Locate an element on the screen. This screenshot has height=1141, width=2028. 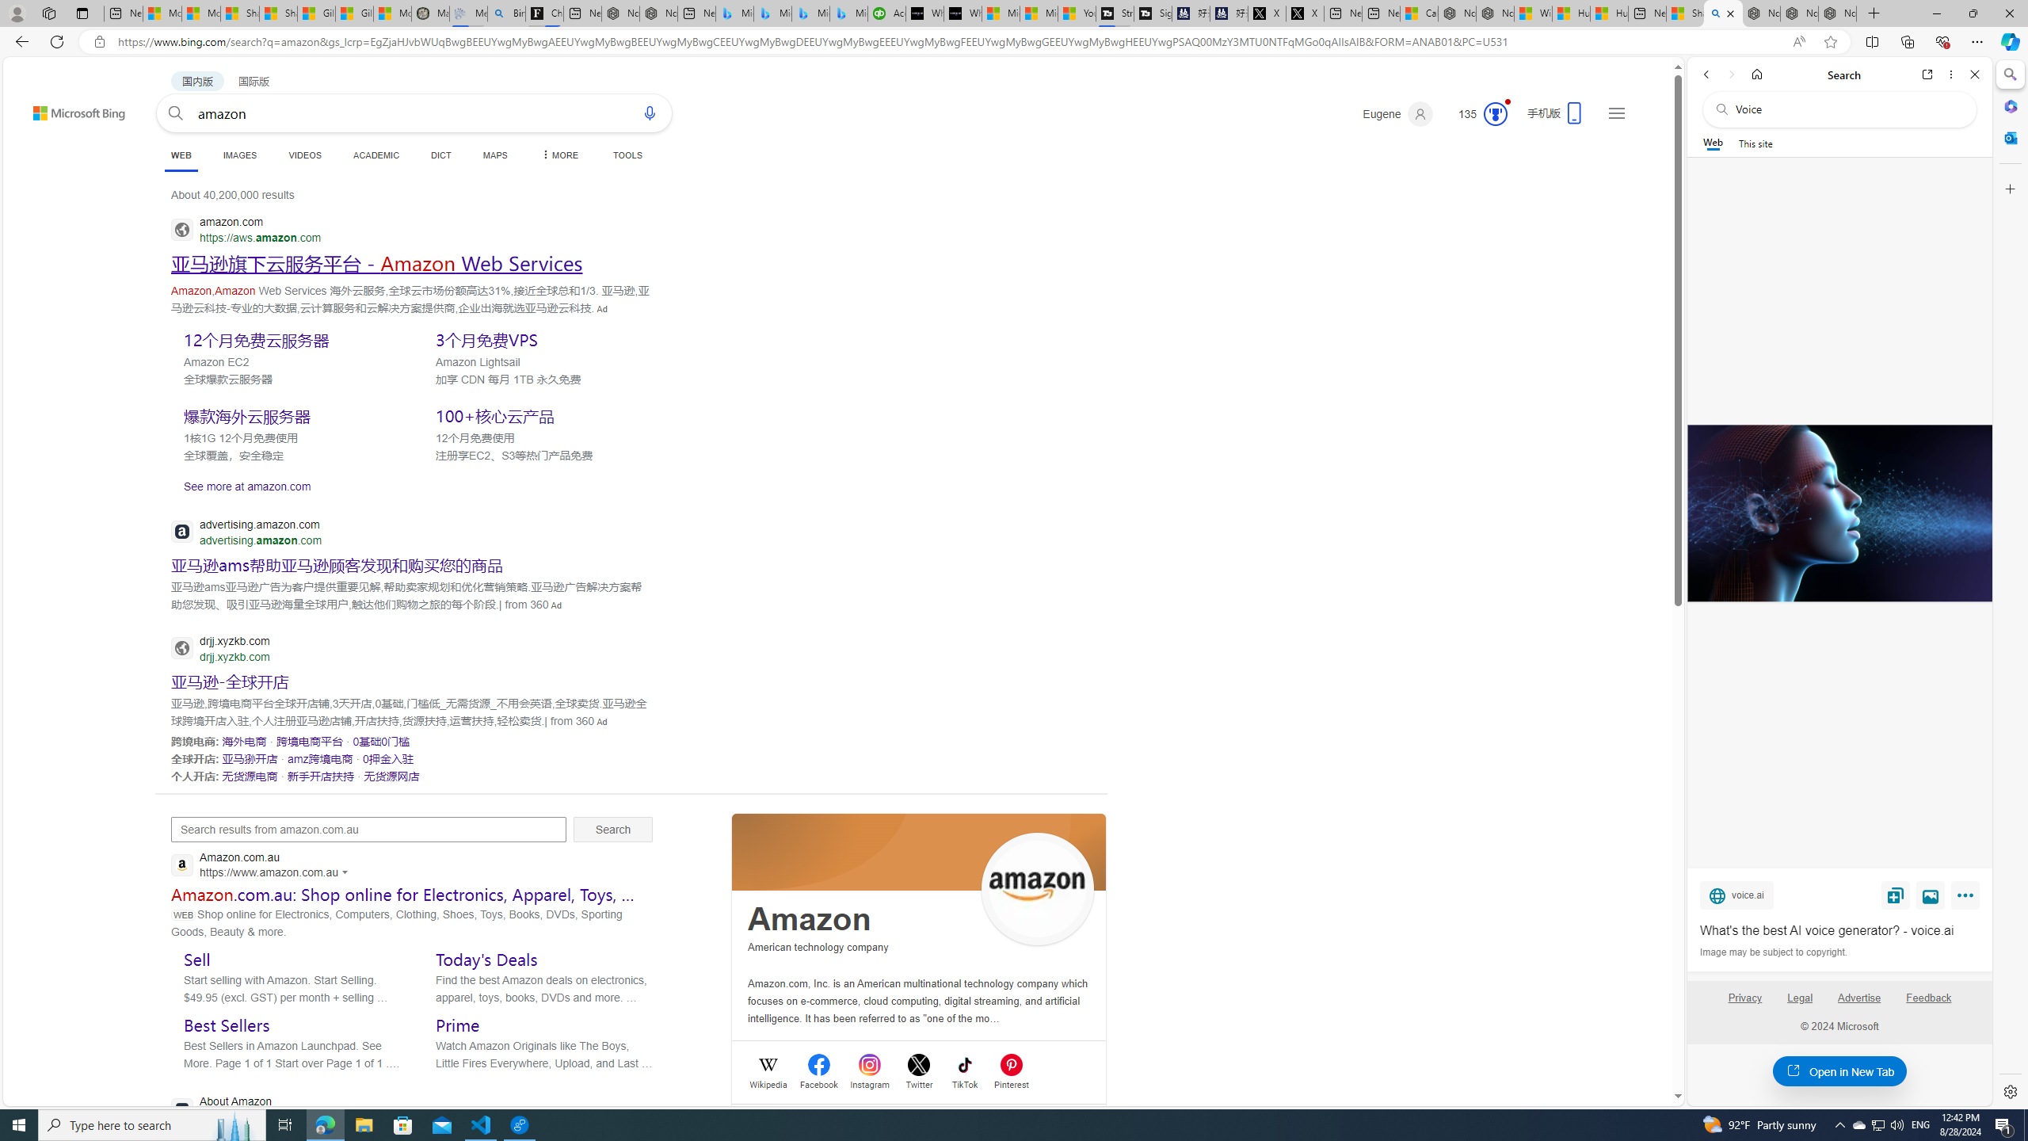
Today's Deals is located at coordinates (486, 959).